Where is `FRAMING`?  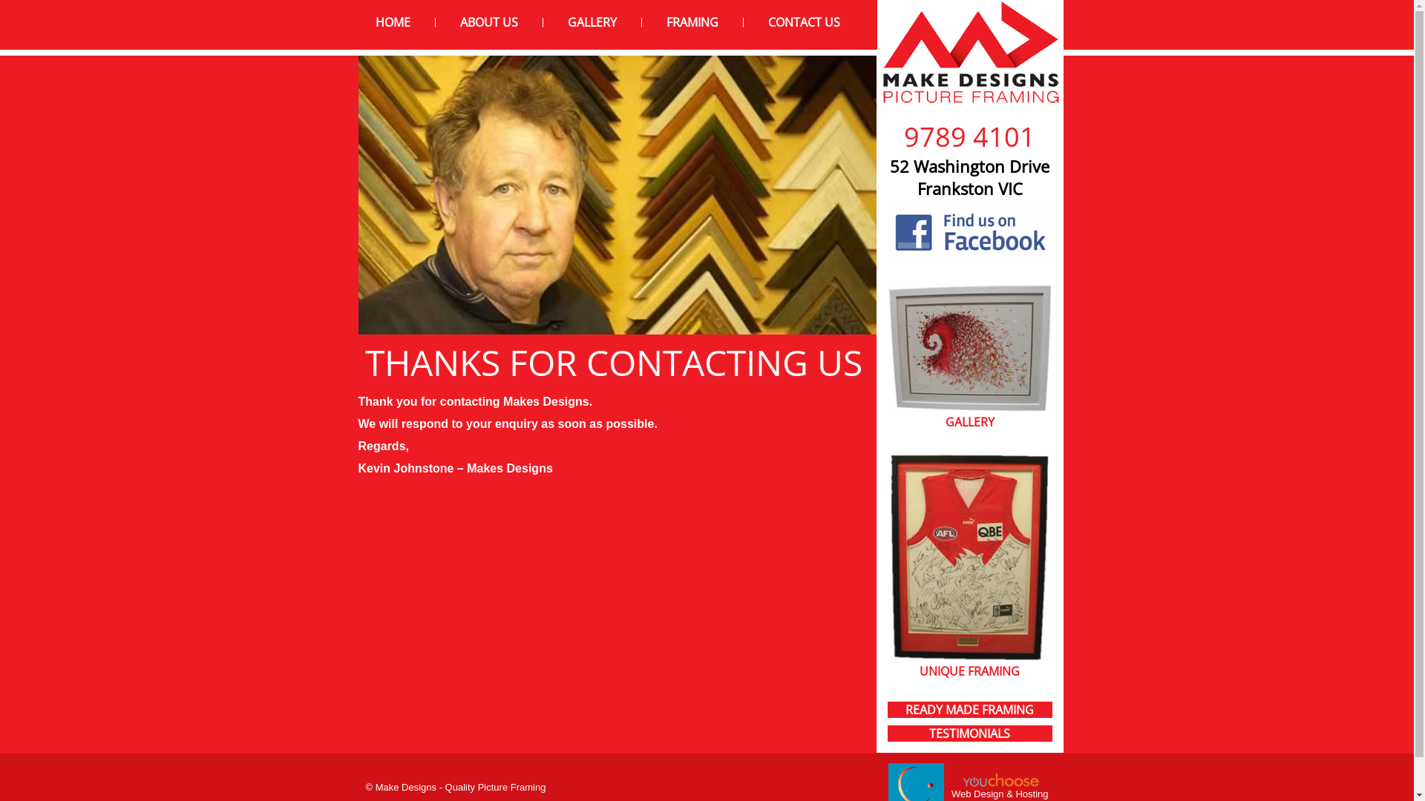
FRAMING is located at coordinates (692, 22).